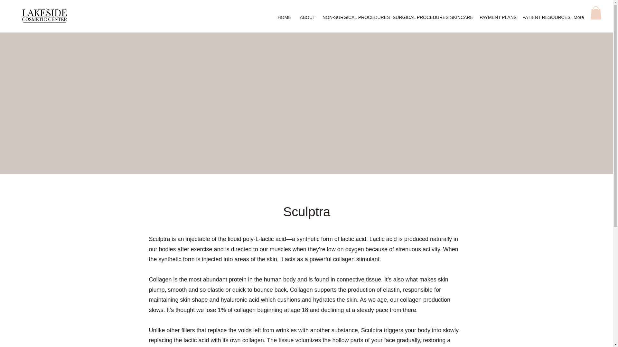 The width and height of the screenshot is (618, 347). I want to click on SURGICAL PROCEDURES, so click(418, 17).